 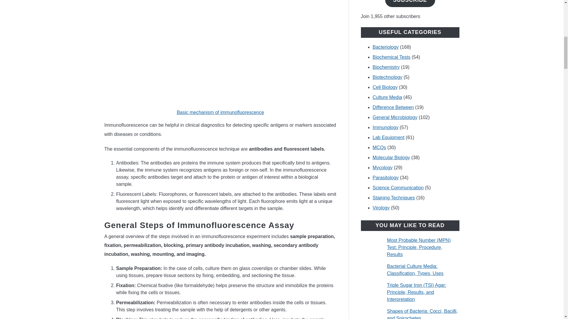 I want to click on Bacterial Culture Media: Classification, Types, Uses, so click(x=415, y=270).